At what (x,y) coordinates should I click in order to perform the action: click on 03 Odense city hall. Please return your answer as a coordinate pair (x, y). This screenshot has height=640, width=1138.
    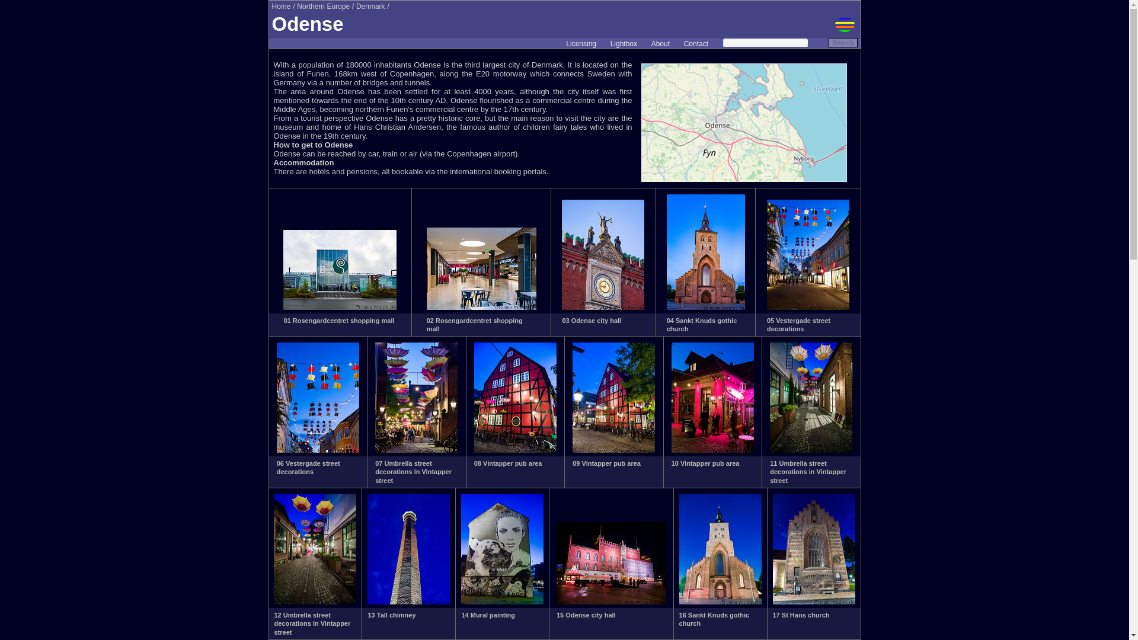
    Looking at the image, I should click on (592, 320).